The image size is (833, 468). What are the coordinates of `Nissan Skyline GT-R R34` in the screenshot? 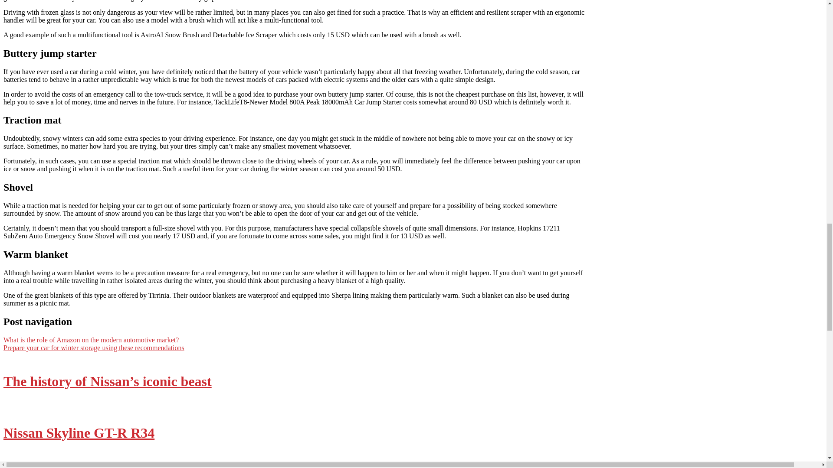 It's located at (79, 432).